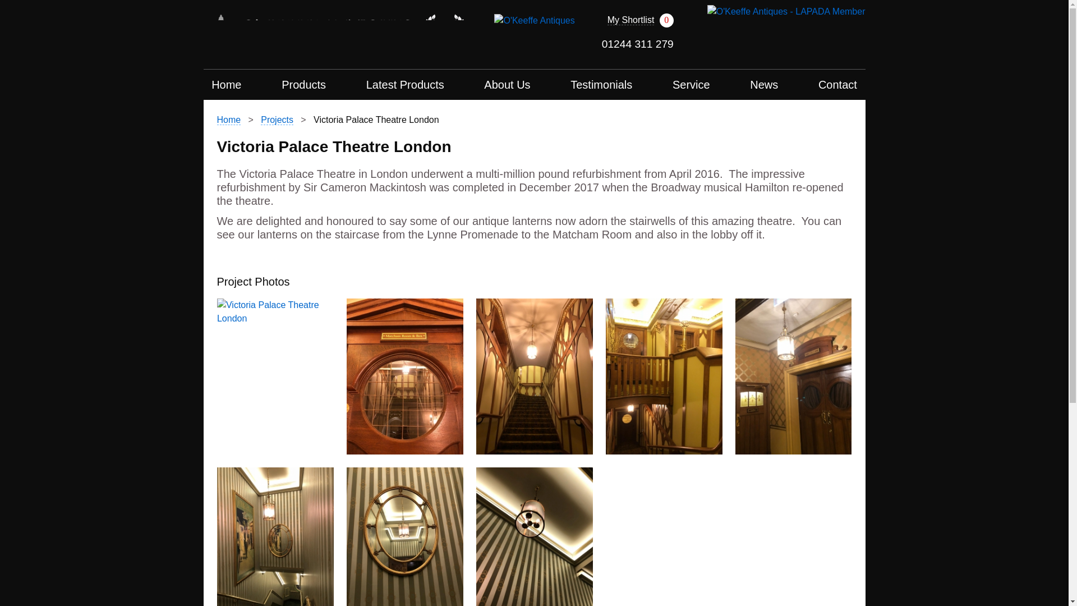 The image size is (1077, 606). What do you see at coordinates (786, 11) in the screenshot?
I see `O'Keeffe Antiques - LAPADA Member` at bounding box center [786, 11].